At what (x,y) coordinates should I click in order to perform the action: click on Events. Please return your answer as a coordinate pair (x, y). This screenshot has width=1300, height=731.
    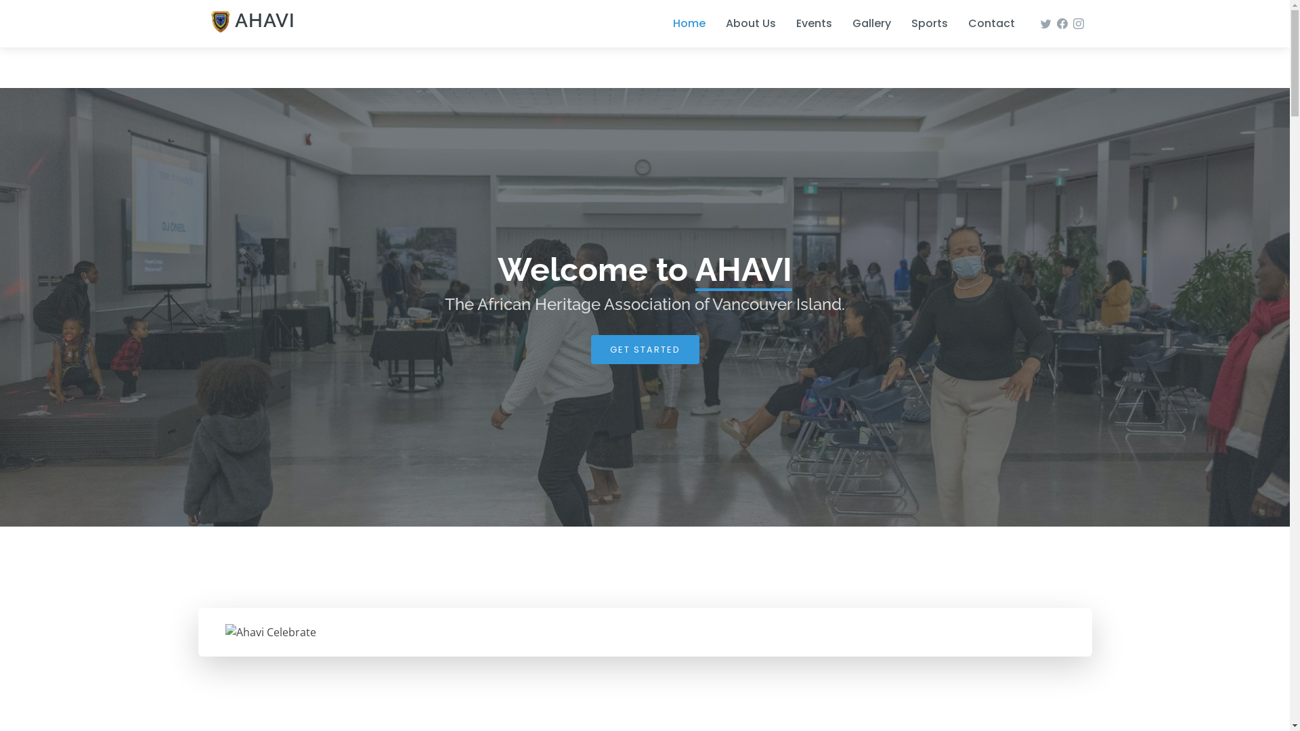
    Looking at the image, I should click on (804, 24).